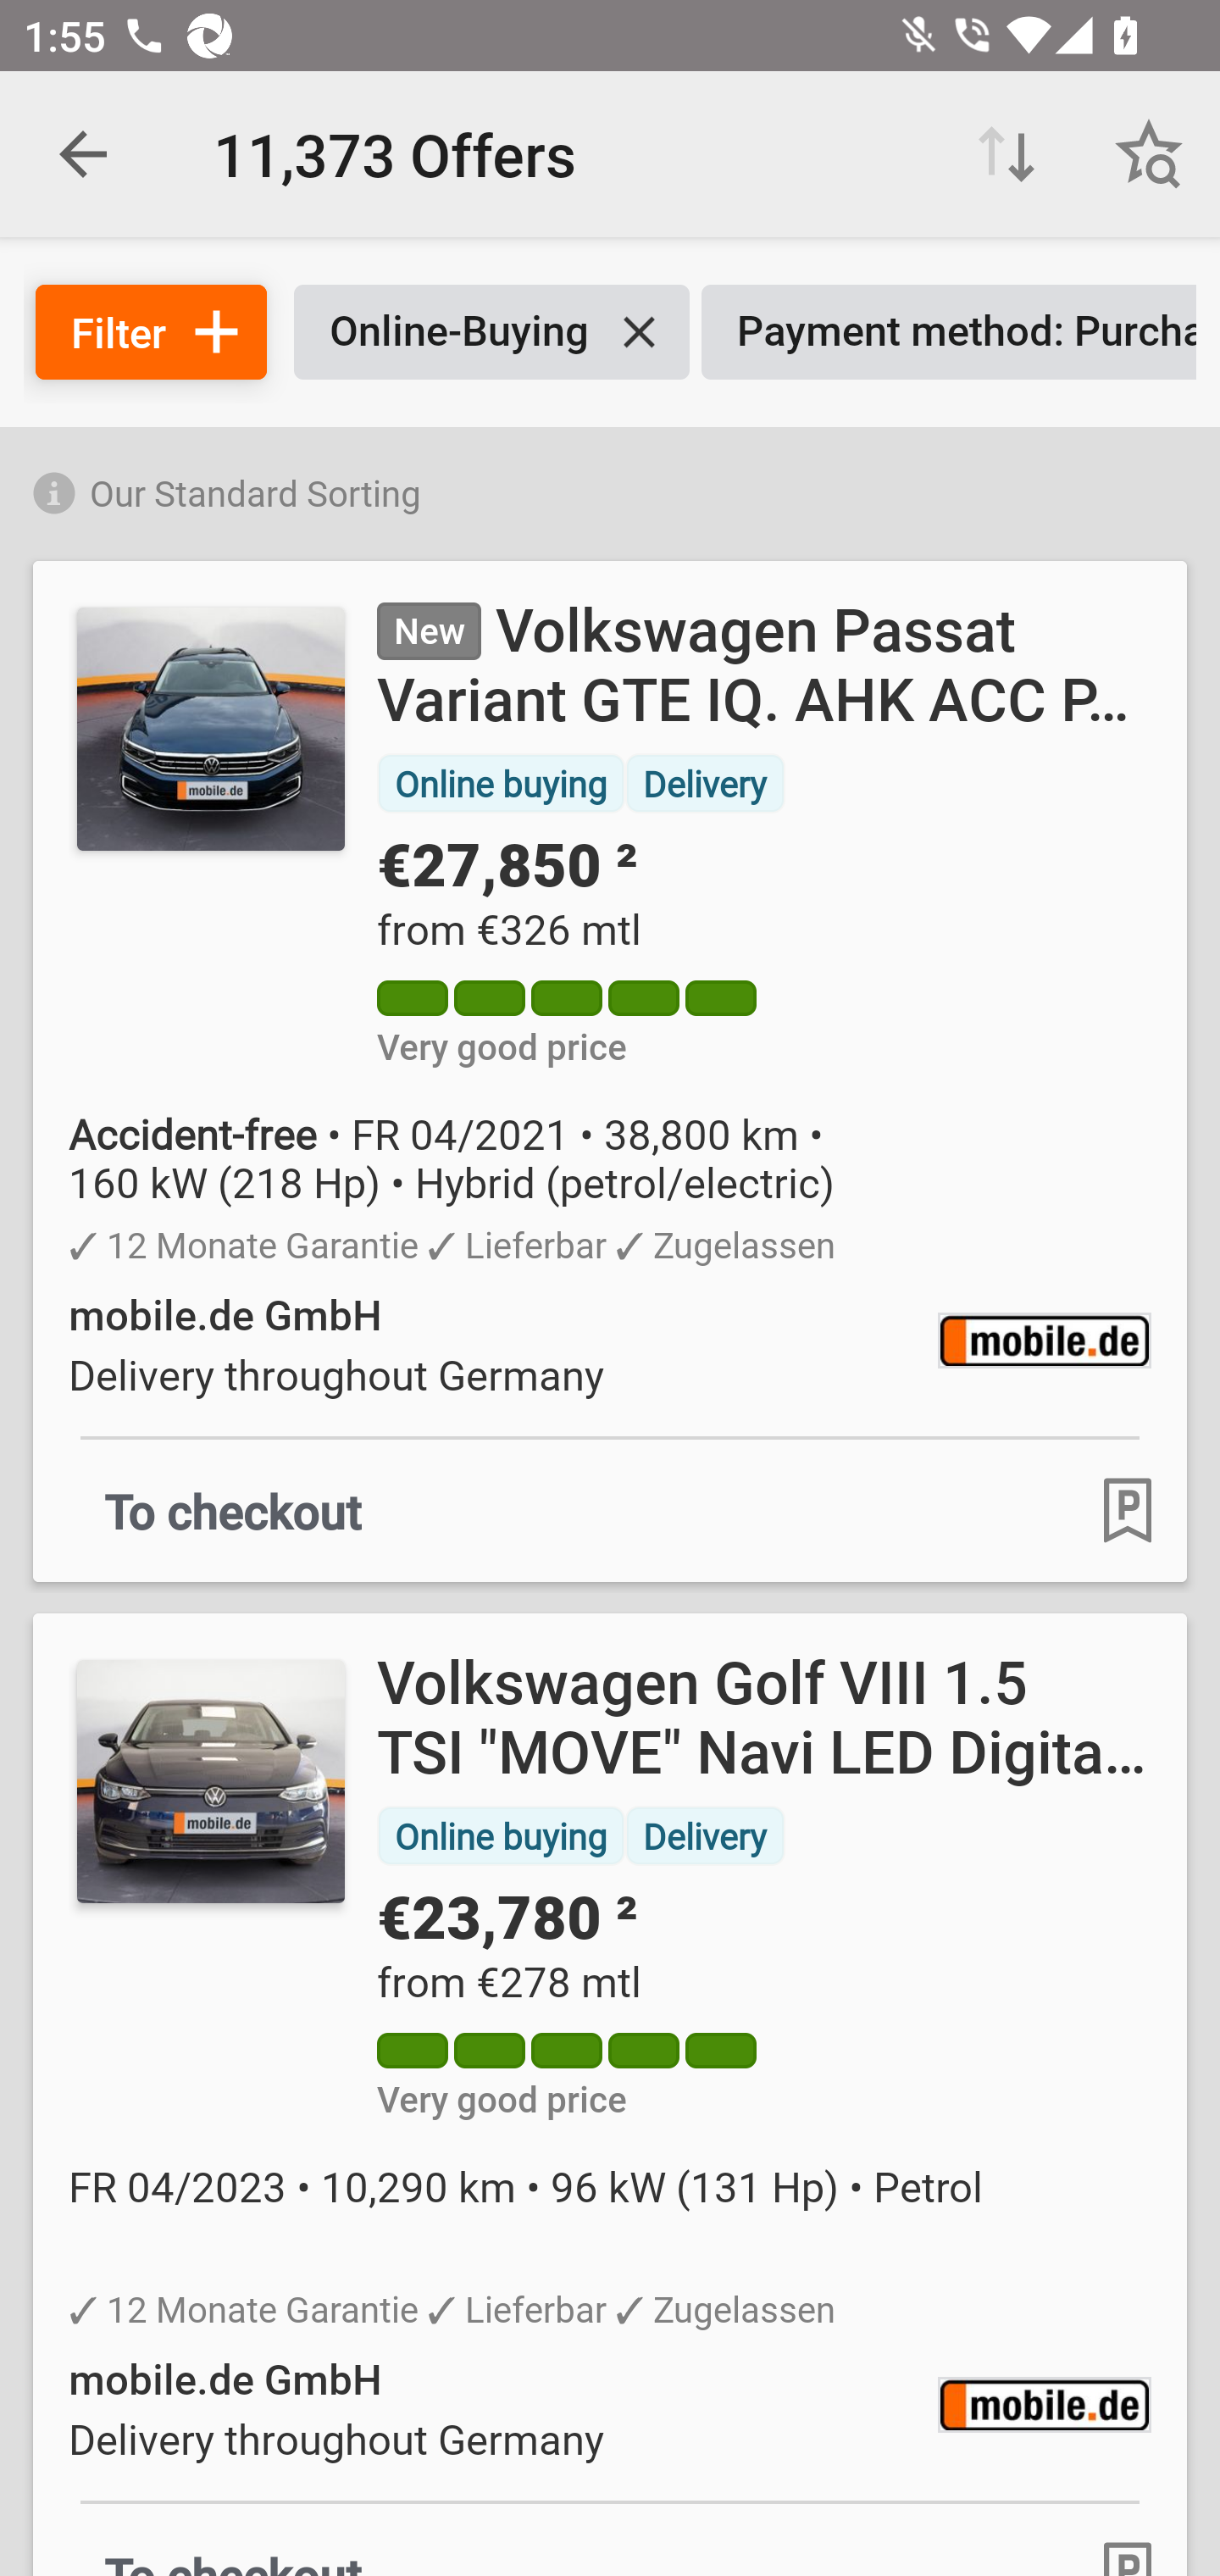 The width and height of the screenshot is (1220, 2576). What do you see at coordinates (1006, 154) in the screenshot?
I see `Sort options` at bounding box center [1006, 154].